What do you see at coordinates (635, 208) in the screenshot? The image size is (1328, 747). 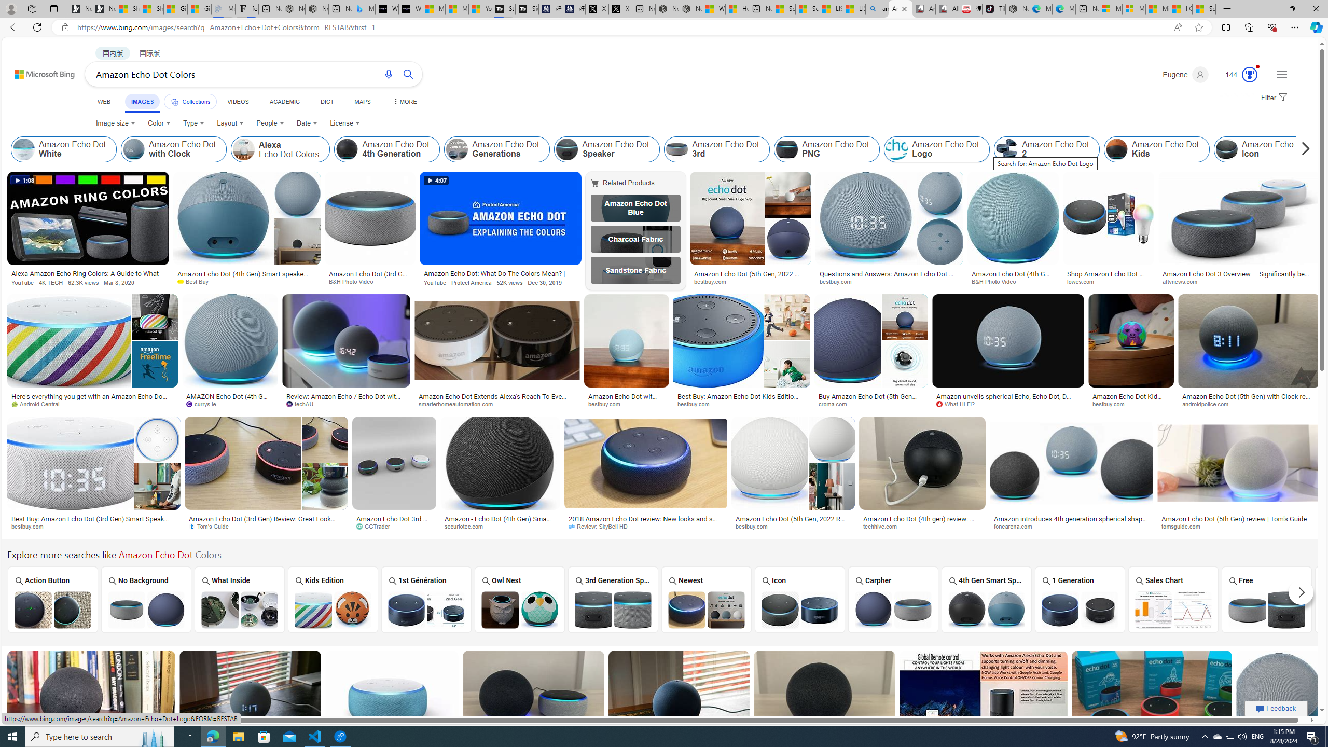 I see `Amazon Echo Dot Blue` at bounding box center [635, 208].